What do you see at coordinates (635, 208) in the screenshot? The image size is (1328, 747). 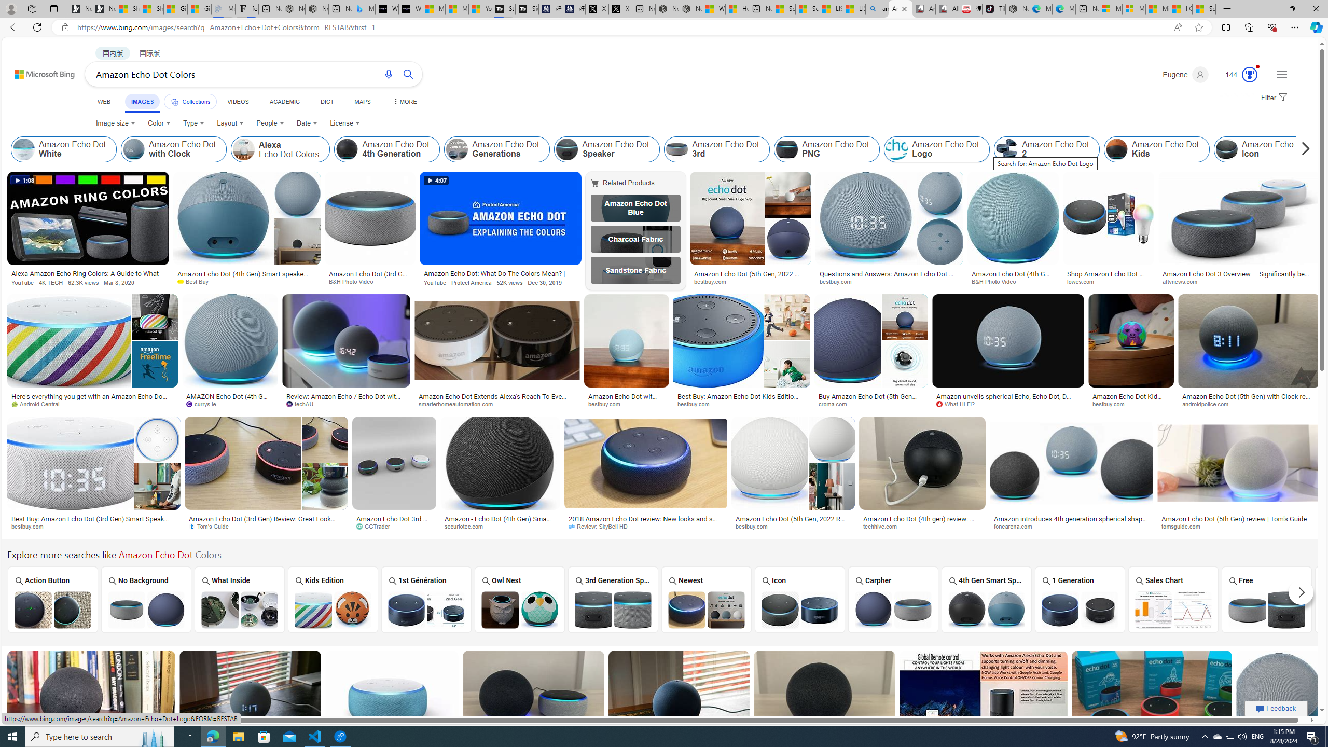 I see `Amazon Echo Dot Blue` at bounding box center [635, 208].